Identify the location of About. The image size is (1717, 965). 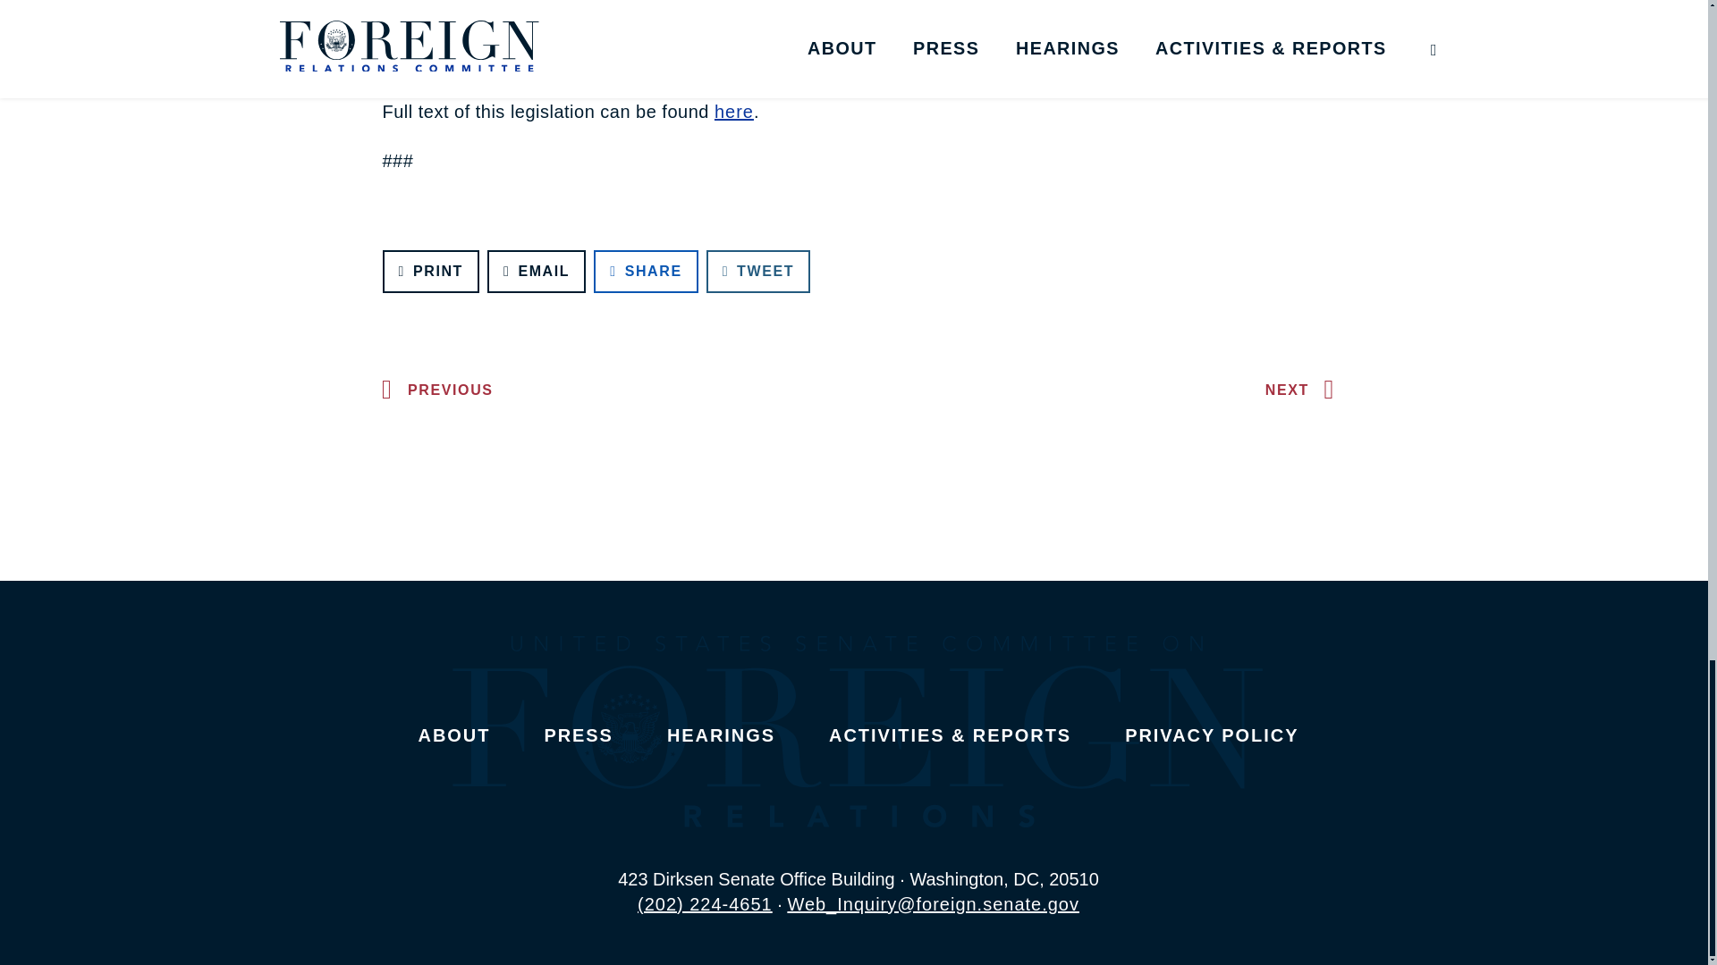
(454, 734).